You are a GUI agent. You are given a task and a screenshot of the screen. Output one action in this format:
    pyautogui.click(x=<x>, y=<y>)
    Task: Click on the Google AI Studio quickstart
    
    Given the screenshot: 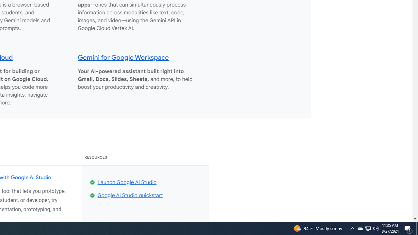 What is the action you would take?
    pyautogui.click(x=130, y=195)
    